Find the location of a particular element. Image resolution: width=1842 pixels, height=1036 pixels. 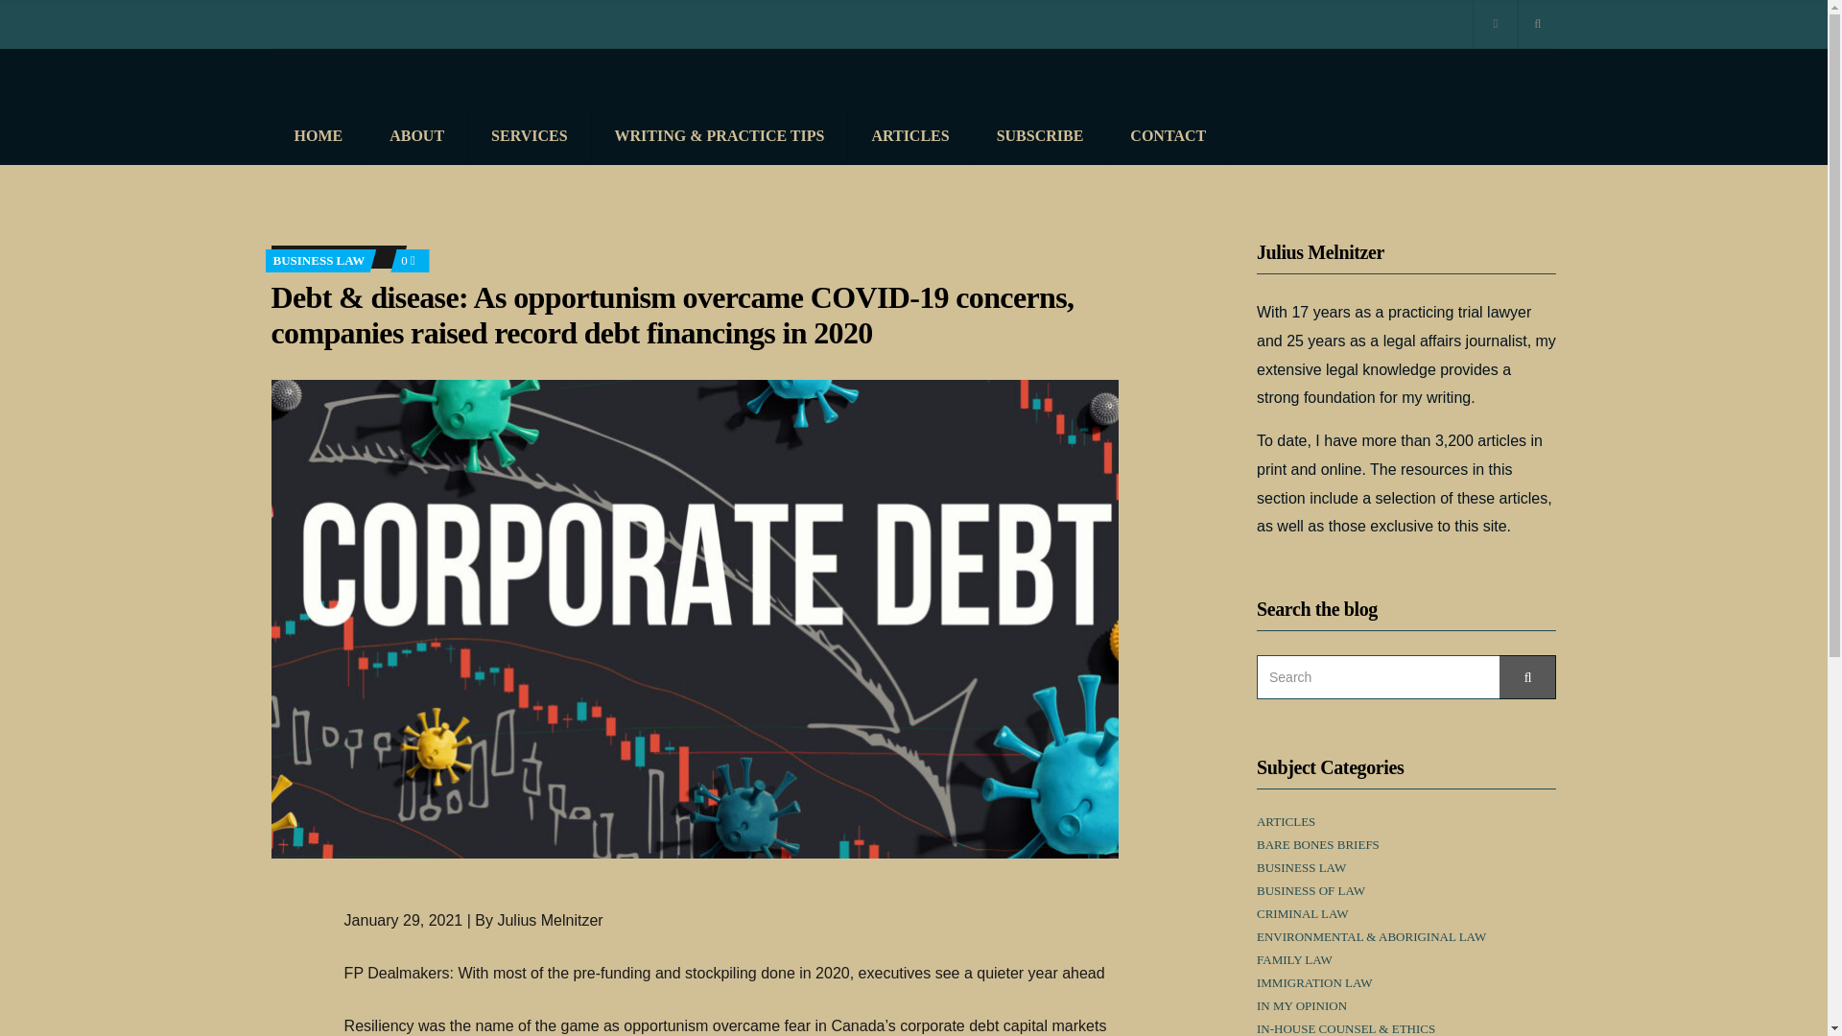

BUSINESS LAW is located at coordinates (319, 259).